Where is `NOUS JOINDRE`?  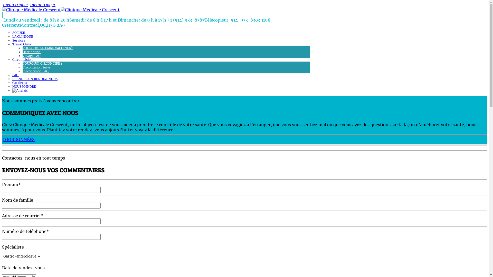
NOUS JOINDRE is located at coordinates (24, 87).